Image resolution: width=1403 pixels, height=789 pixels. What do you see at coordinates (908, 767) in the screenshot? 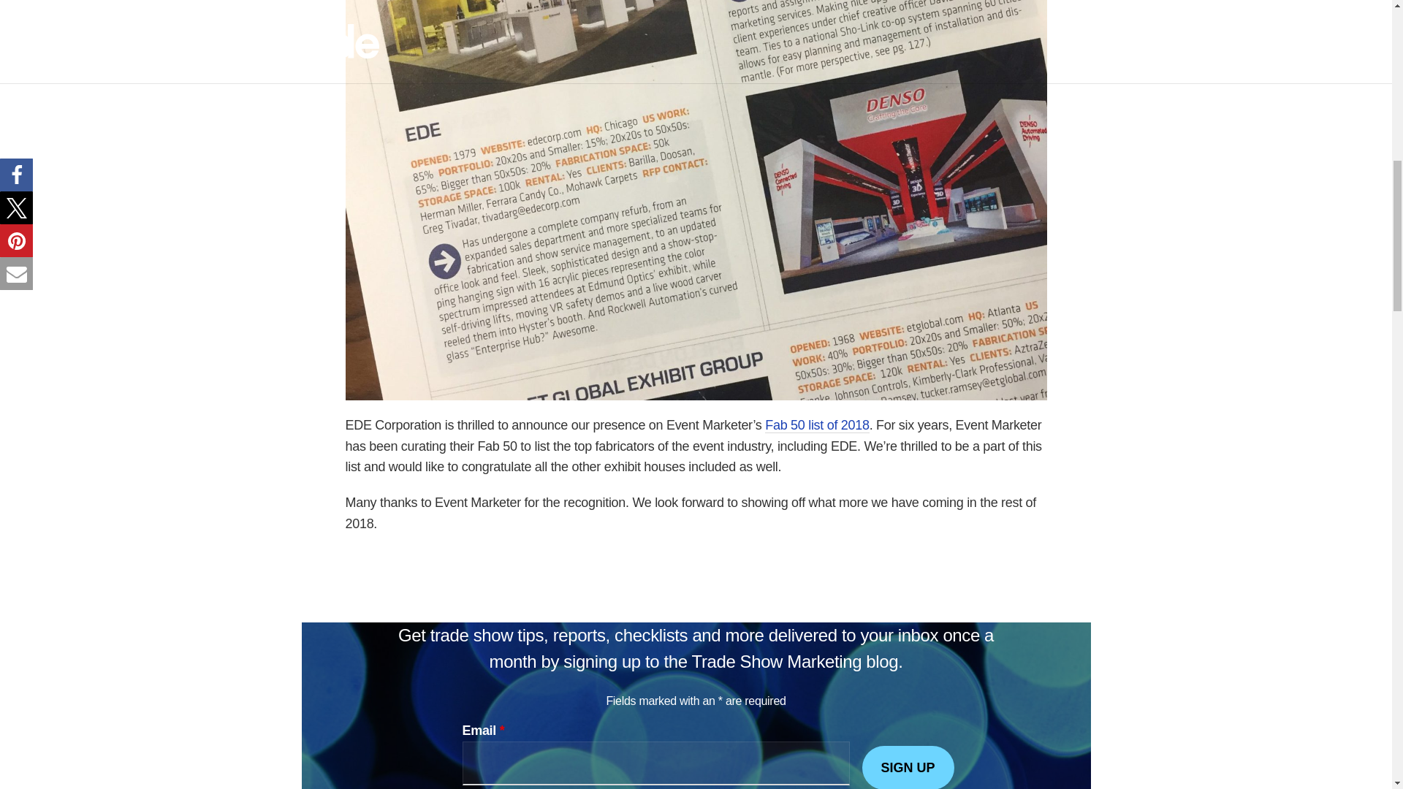
I see `Sign Up` at bounding box center [908, 767].